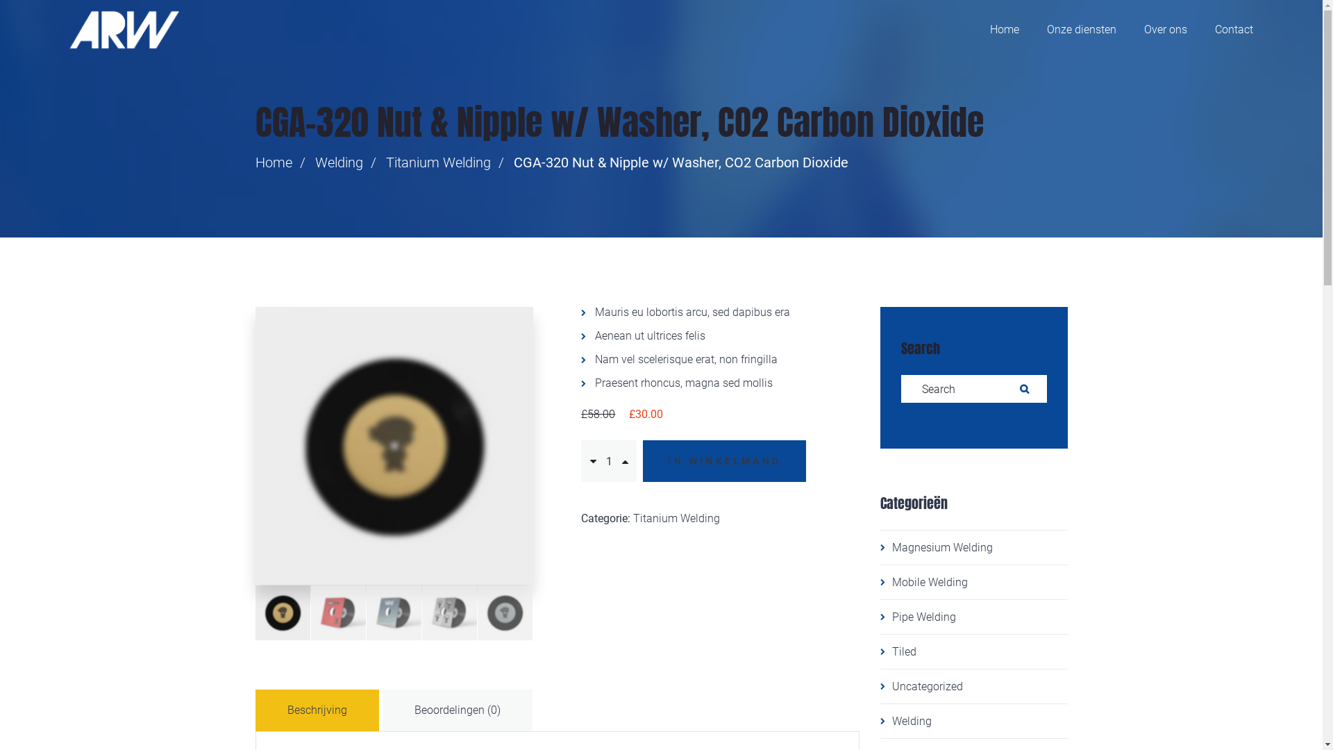 The width and height of the screenshot is (1333, 750). What do you see at coordinates (457, 710) in the screenshot?
I see `Beoordelingen (0)` at bounding box center [457, 710].